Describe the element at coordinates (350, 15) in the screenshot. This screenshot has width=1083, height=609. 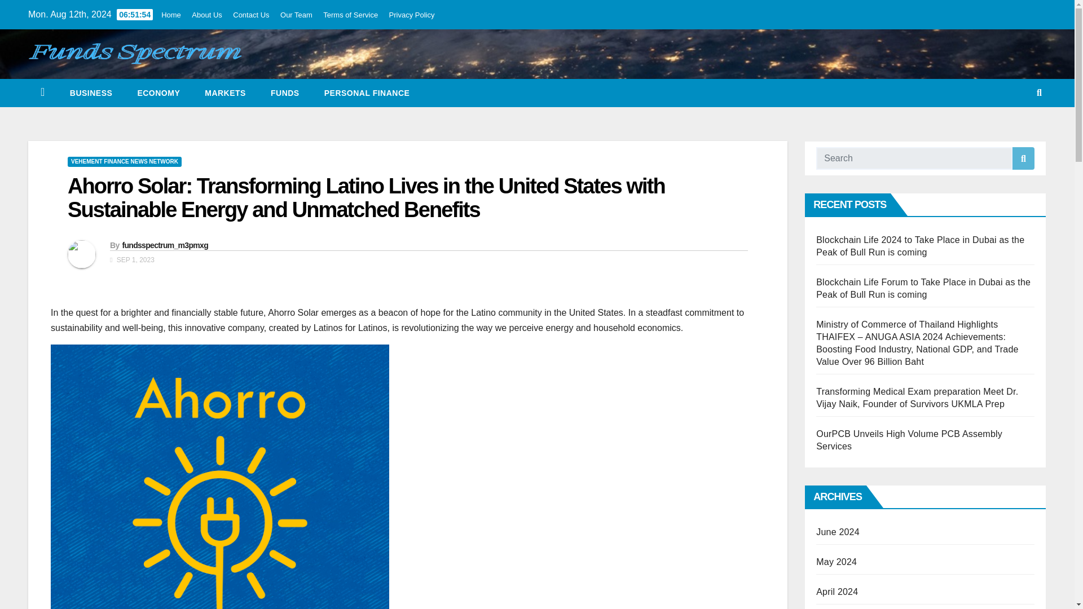
I see `Terms of Service` at that location.